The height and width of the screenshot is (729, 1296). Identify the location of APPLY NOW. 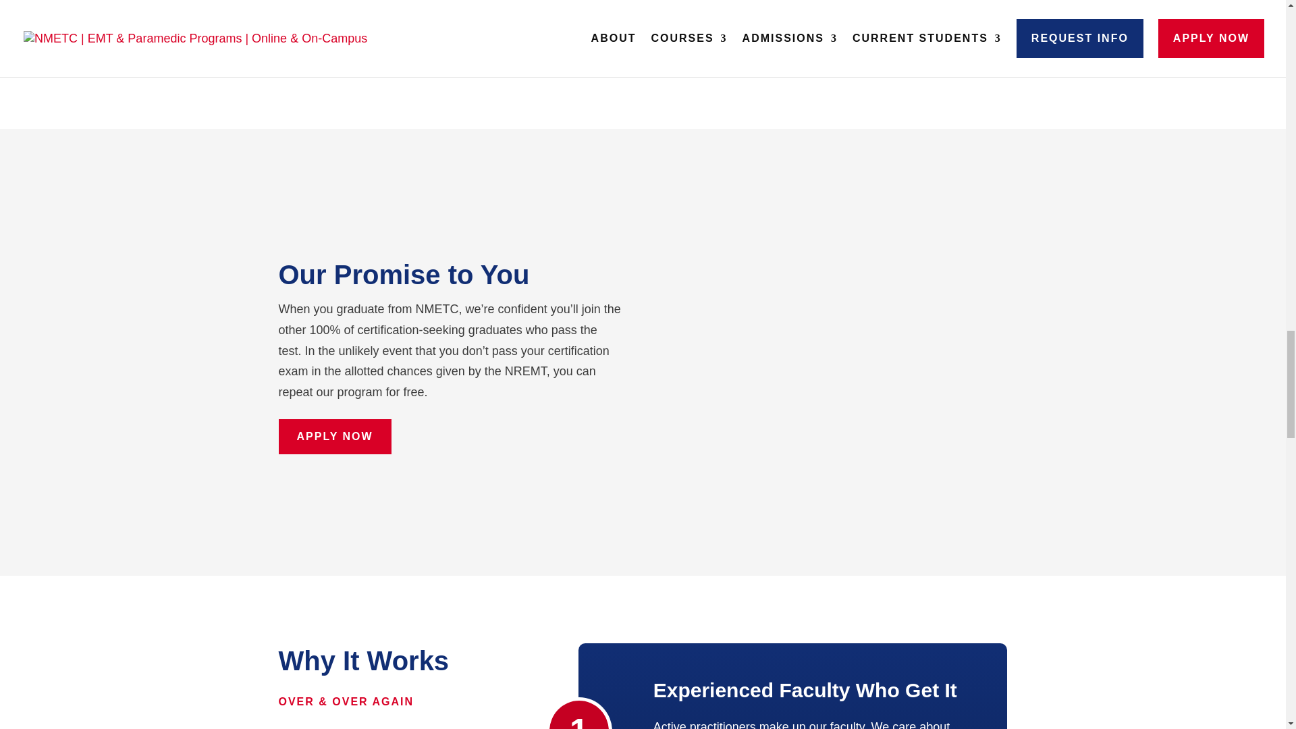
(335, 436).